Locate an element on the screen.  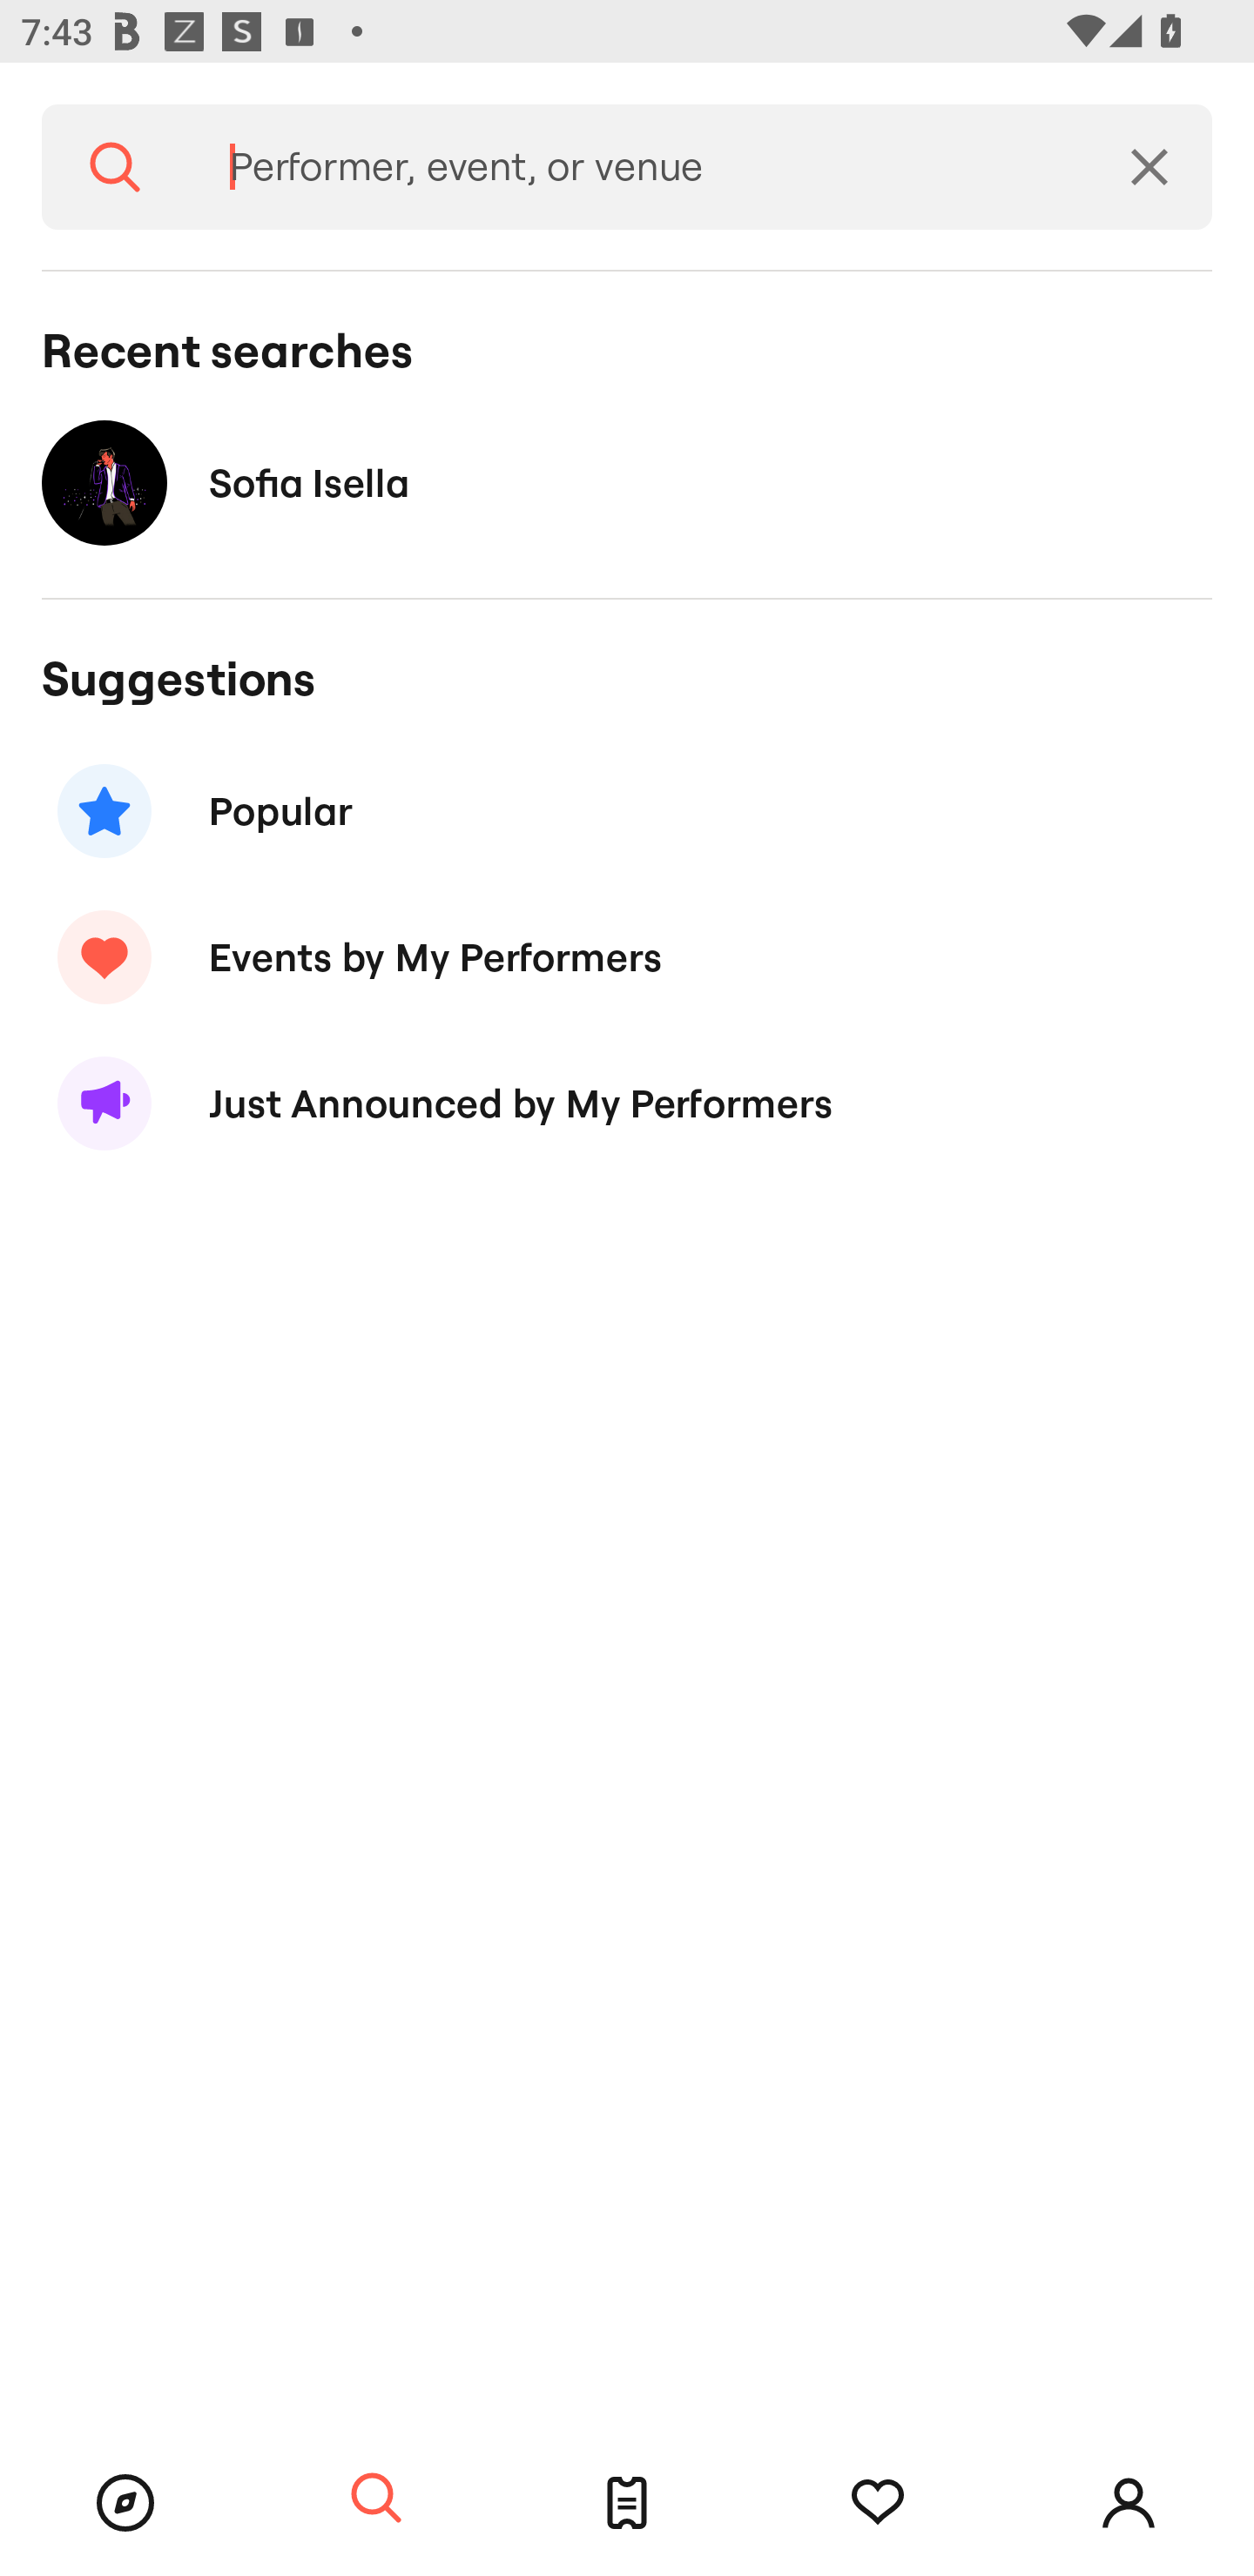
Just Announced by My Performers is located at coordinates (627, 1104).